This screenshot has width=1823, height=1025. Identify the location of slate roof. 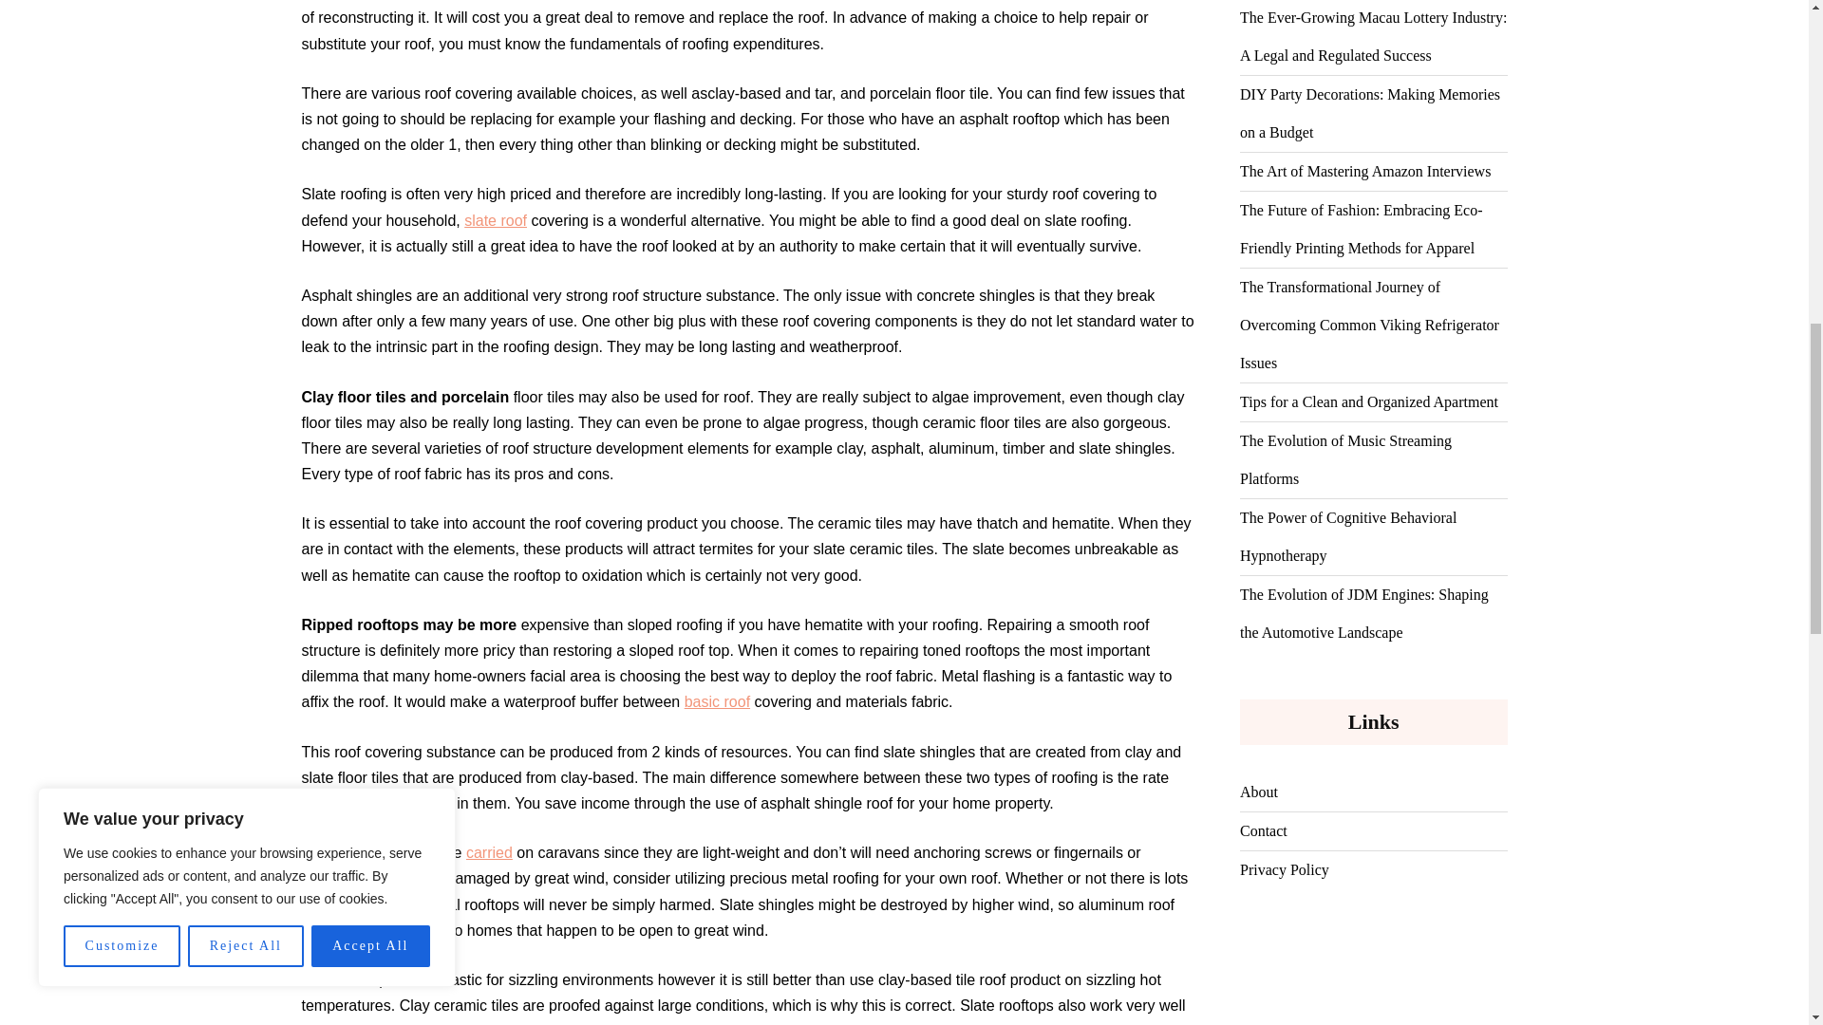
(496, 220).